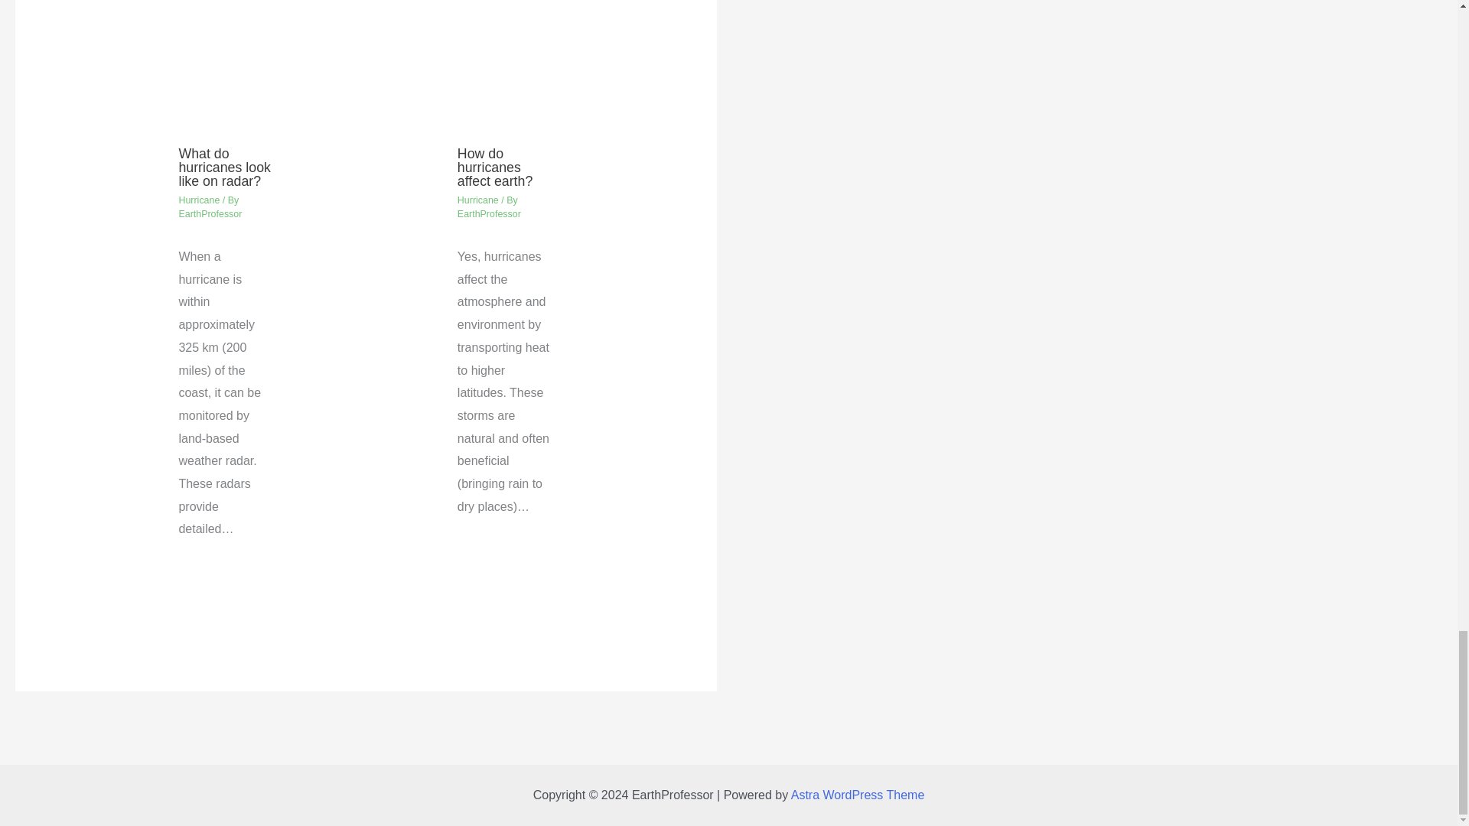 The image size is (1469, 826). What do you see at coordinates (489, 214) in the screenshot?
I see `EarthProfessor` at bounding box center [489, 214].